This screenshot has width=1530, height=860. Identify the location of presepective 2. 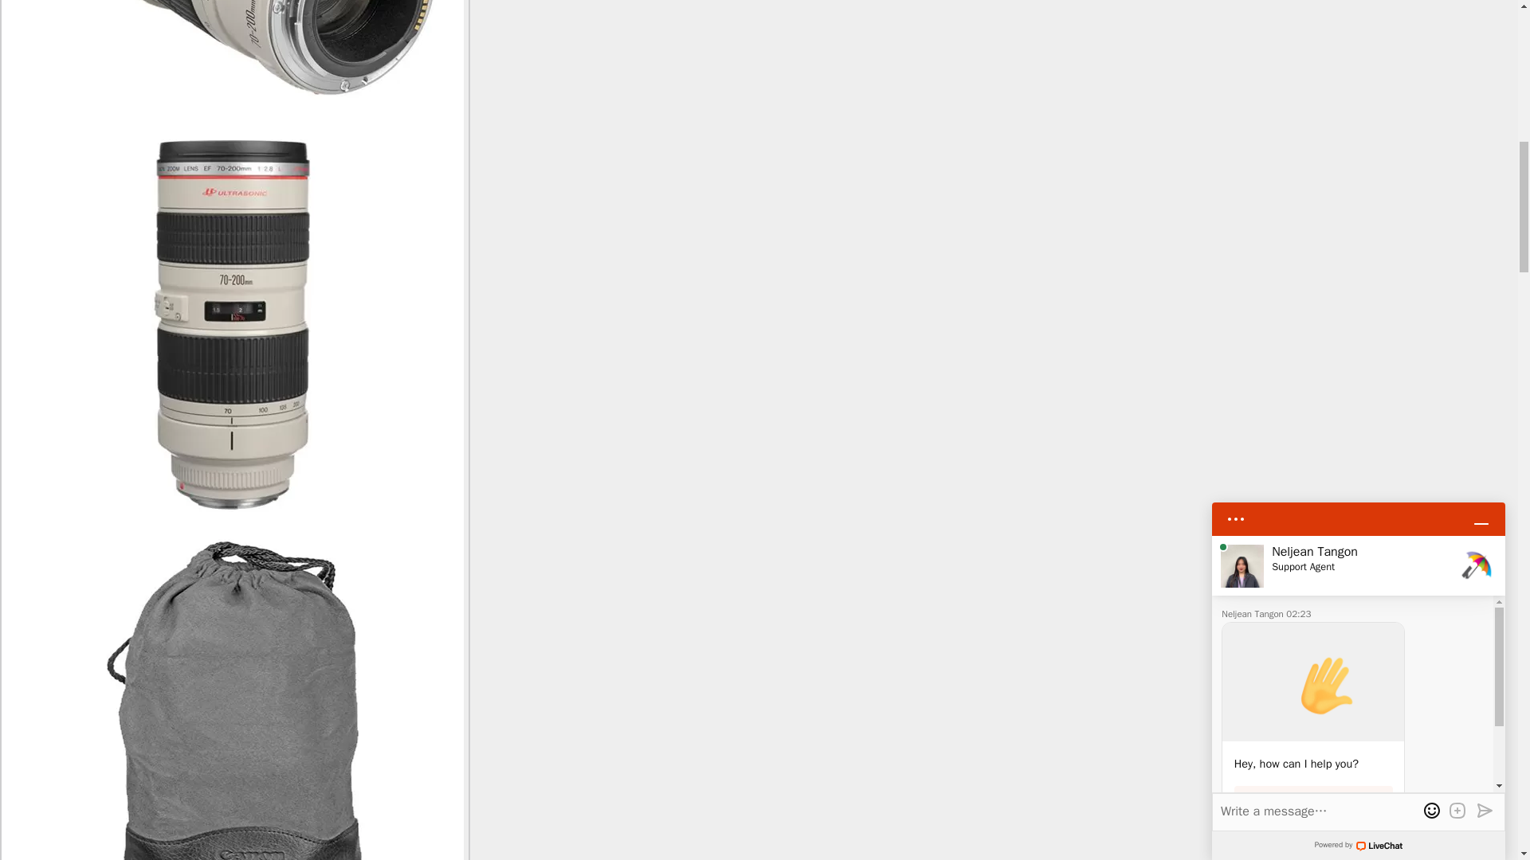
(232, 65).